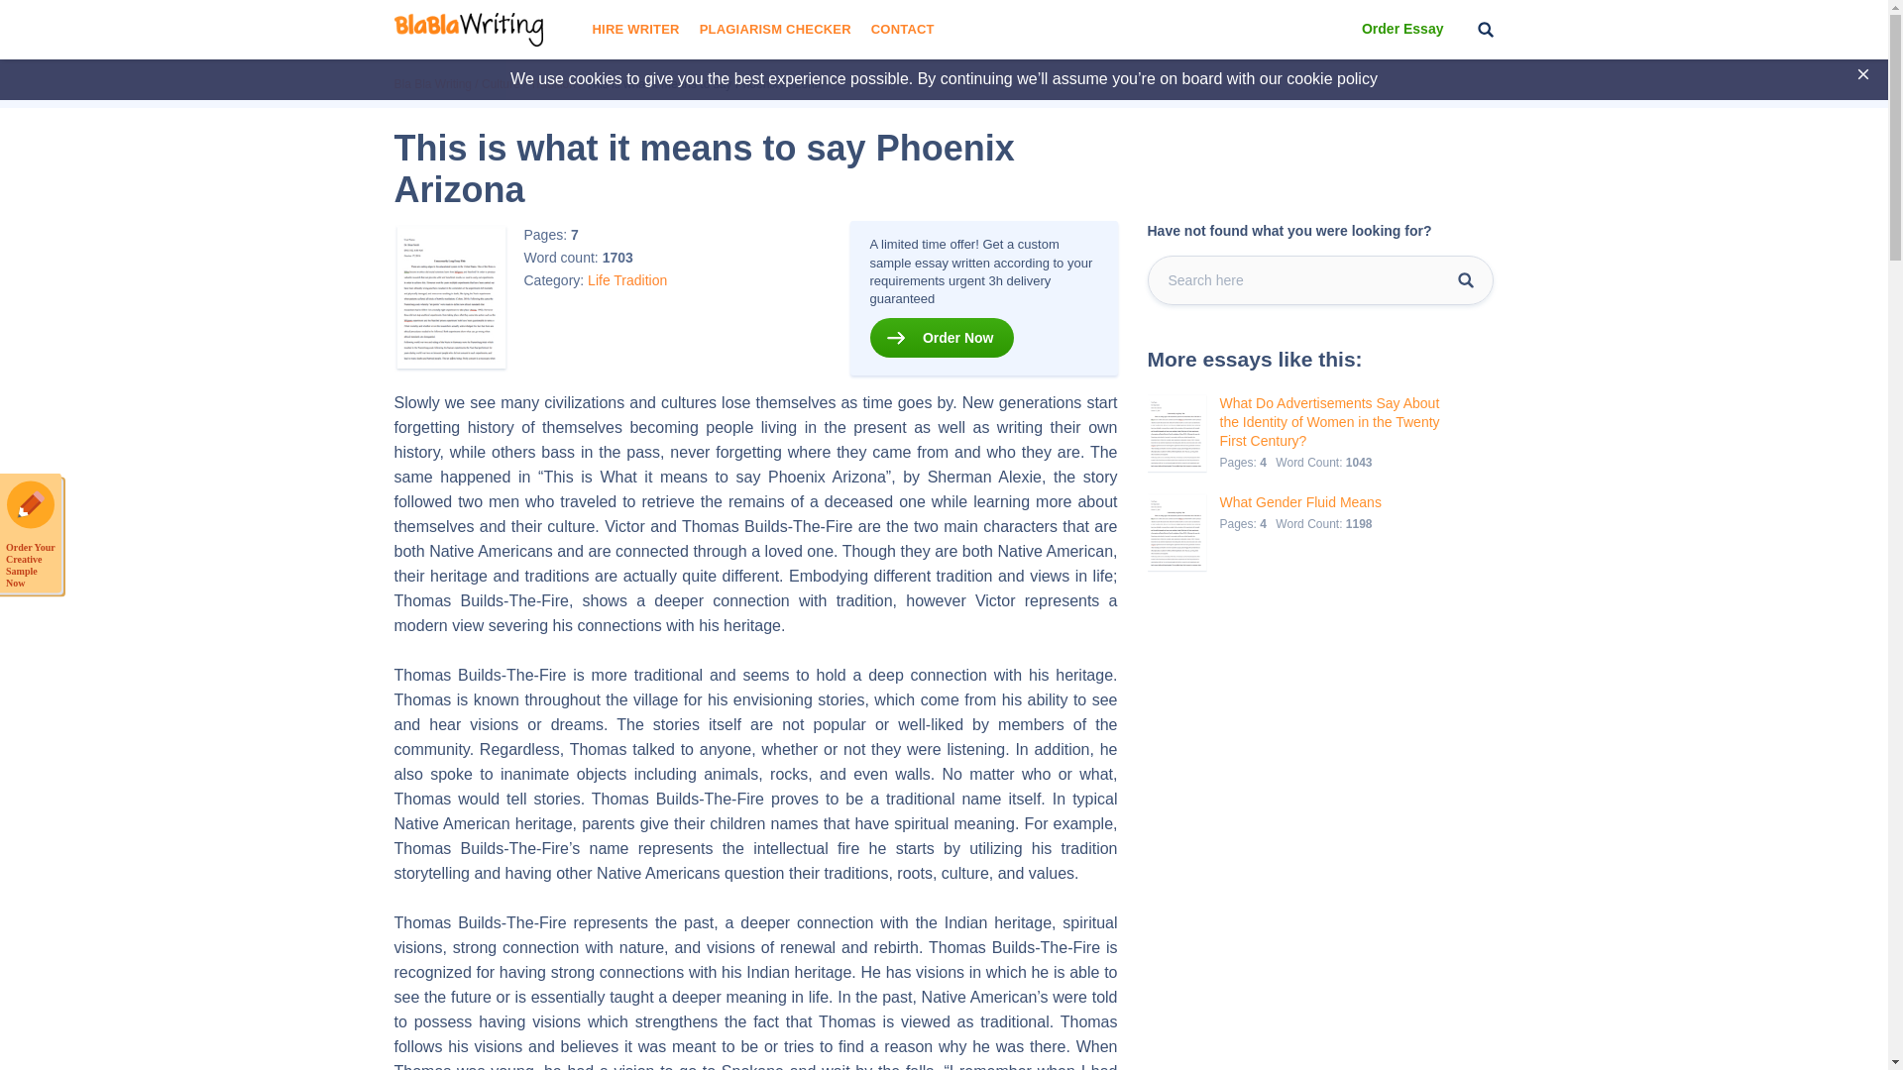  What do you see at coordinates (553, 83) in the screenshot?
I see `Tradition` at bounding box center [553, 83].